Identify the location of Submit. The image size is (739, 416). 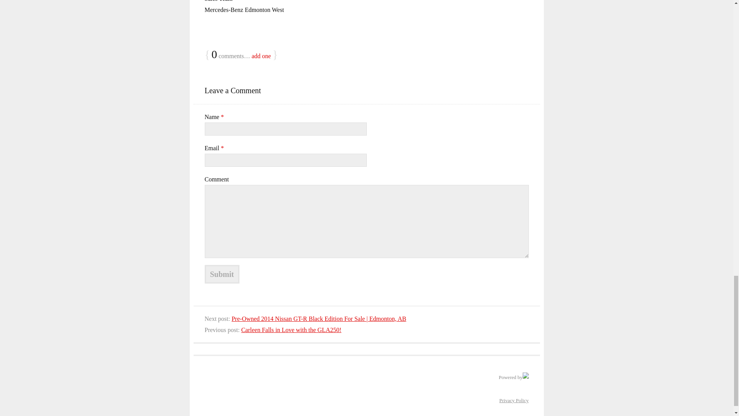
(222, 274).